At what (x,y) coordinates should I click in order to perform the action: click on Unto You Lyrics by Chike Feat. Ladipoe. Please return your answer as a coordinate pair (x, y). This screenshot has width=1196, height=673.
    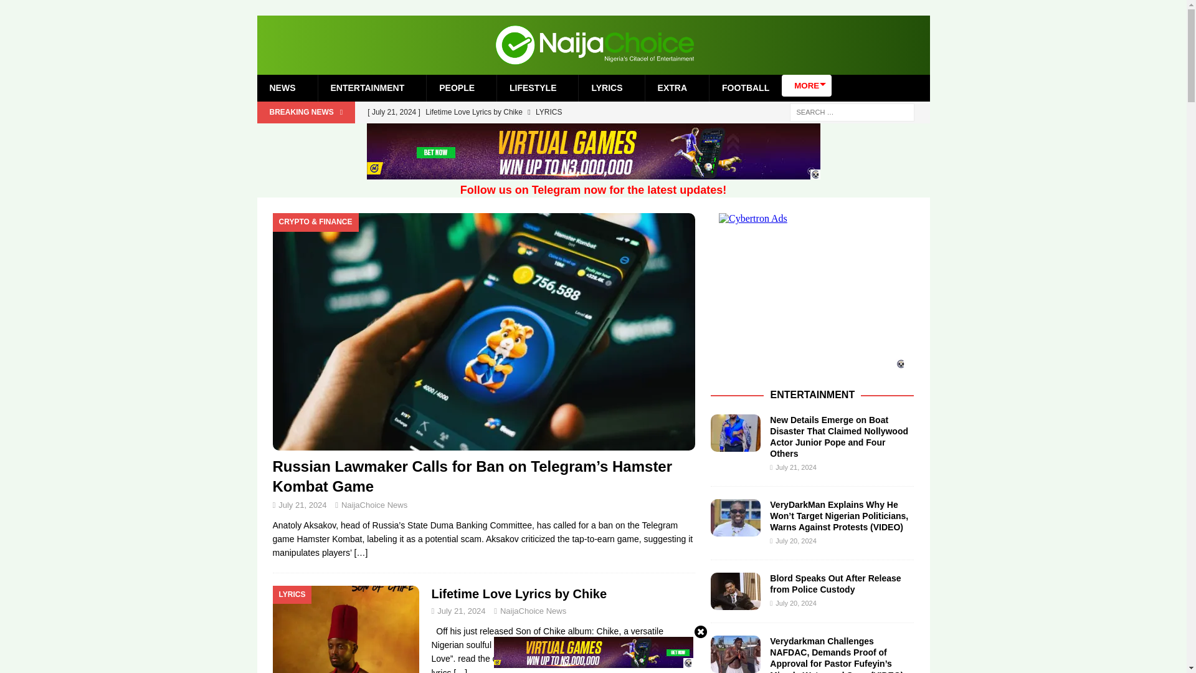
    Looking at the image, I should click on (527, 133).